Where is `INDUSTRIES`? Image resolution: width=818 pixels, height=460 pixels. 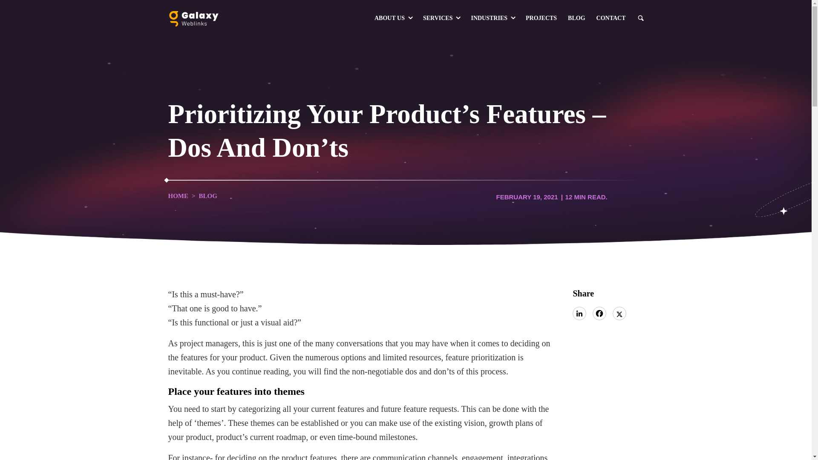
INDUSTRIES is located at coordinates (493, 19).